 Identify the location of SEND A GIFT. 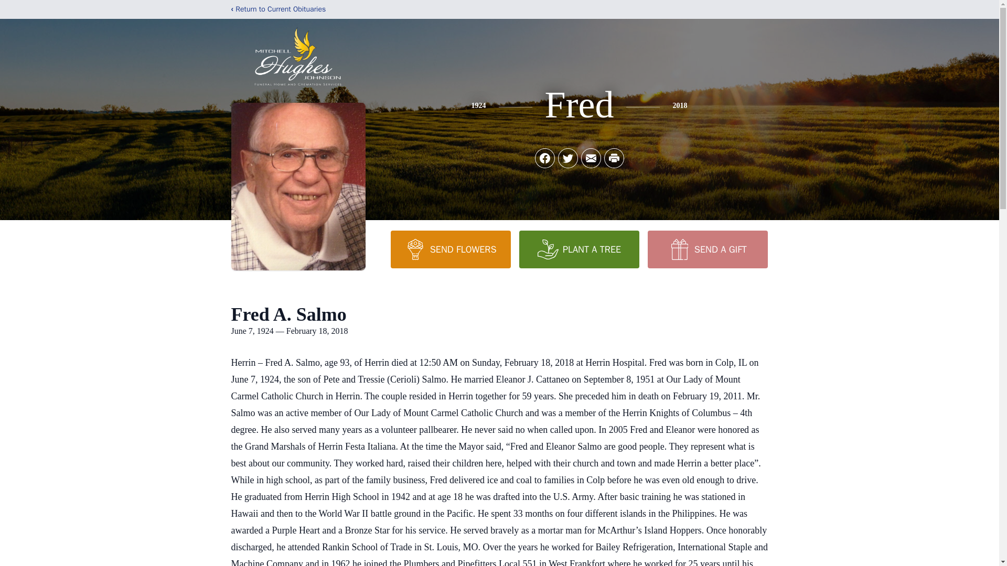
(707, 249).